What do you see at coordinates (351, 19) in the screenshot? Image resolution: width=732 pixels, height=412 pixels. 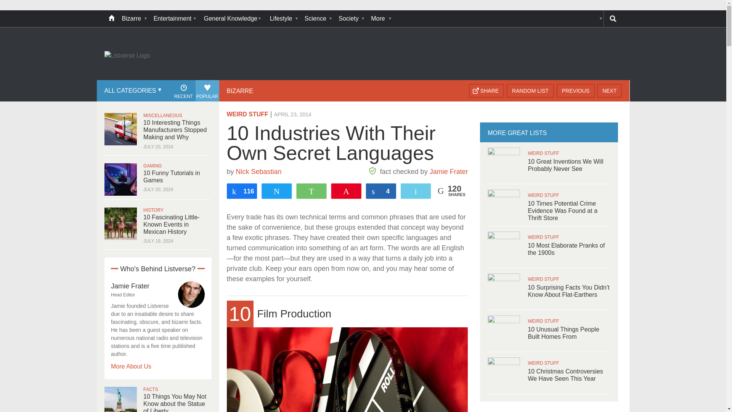 I see `Society` at bounding box center [351, 19].